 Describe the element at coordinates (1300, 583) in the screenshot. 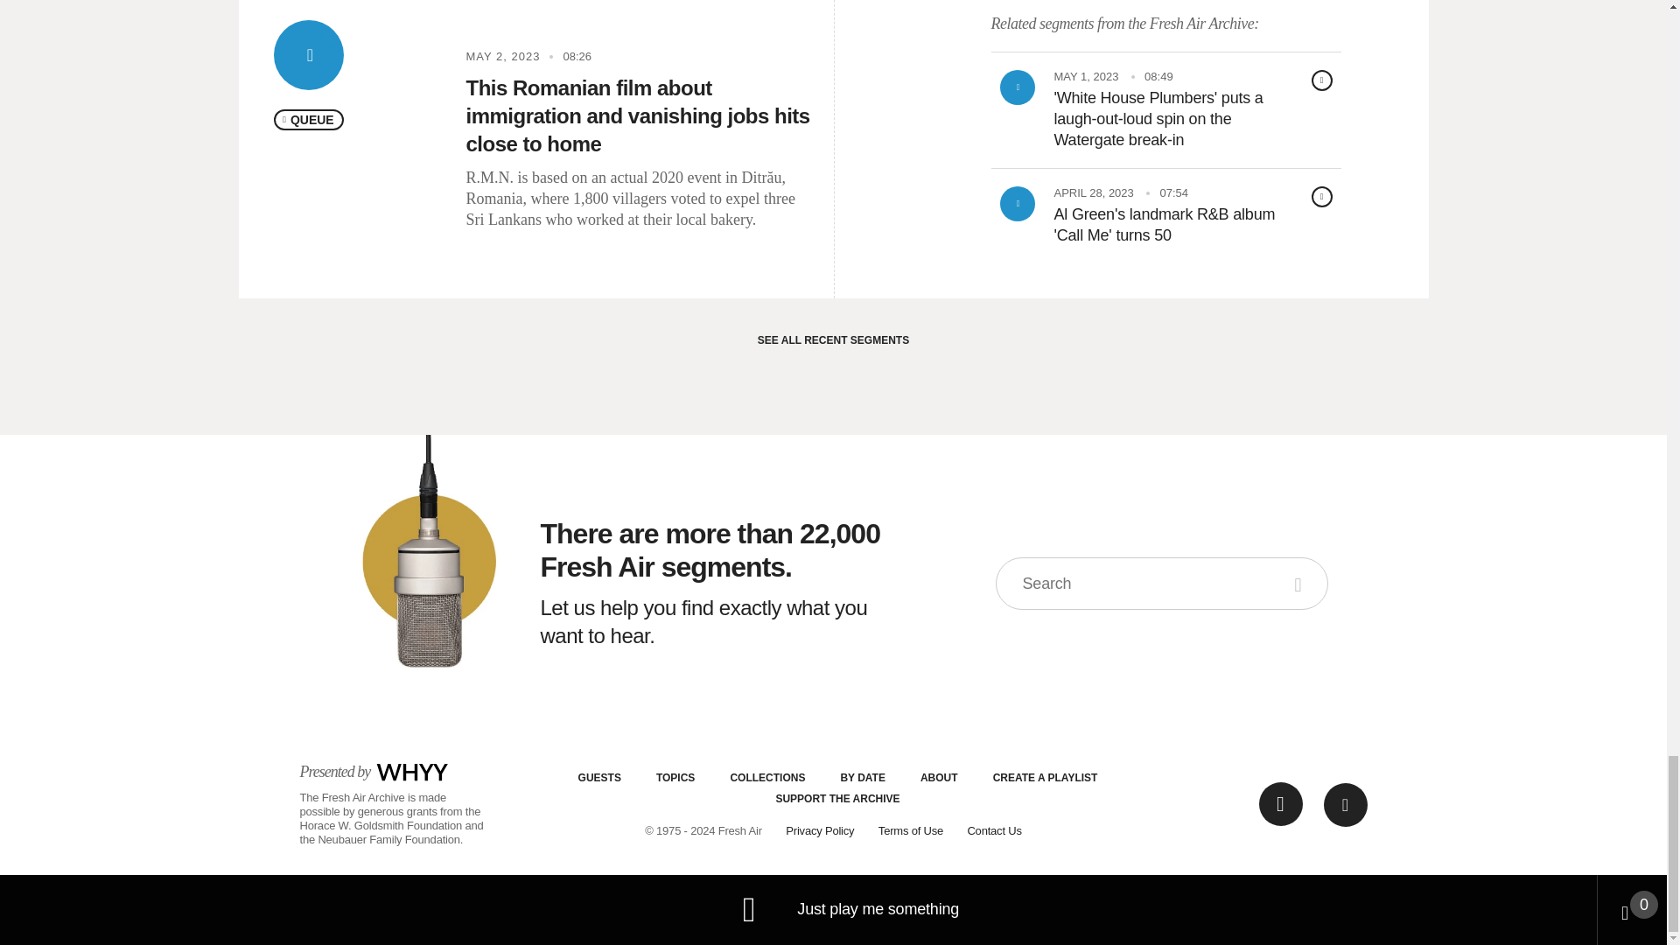

I see `Search` at that location.